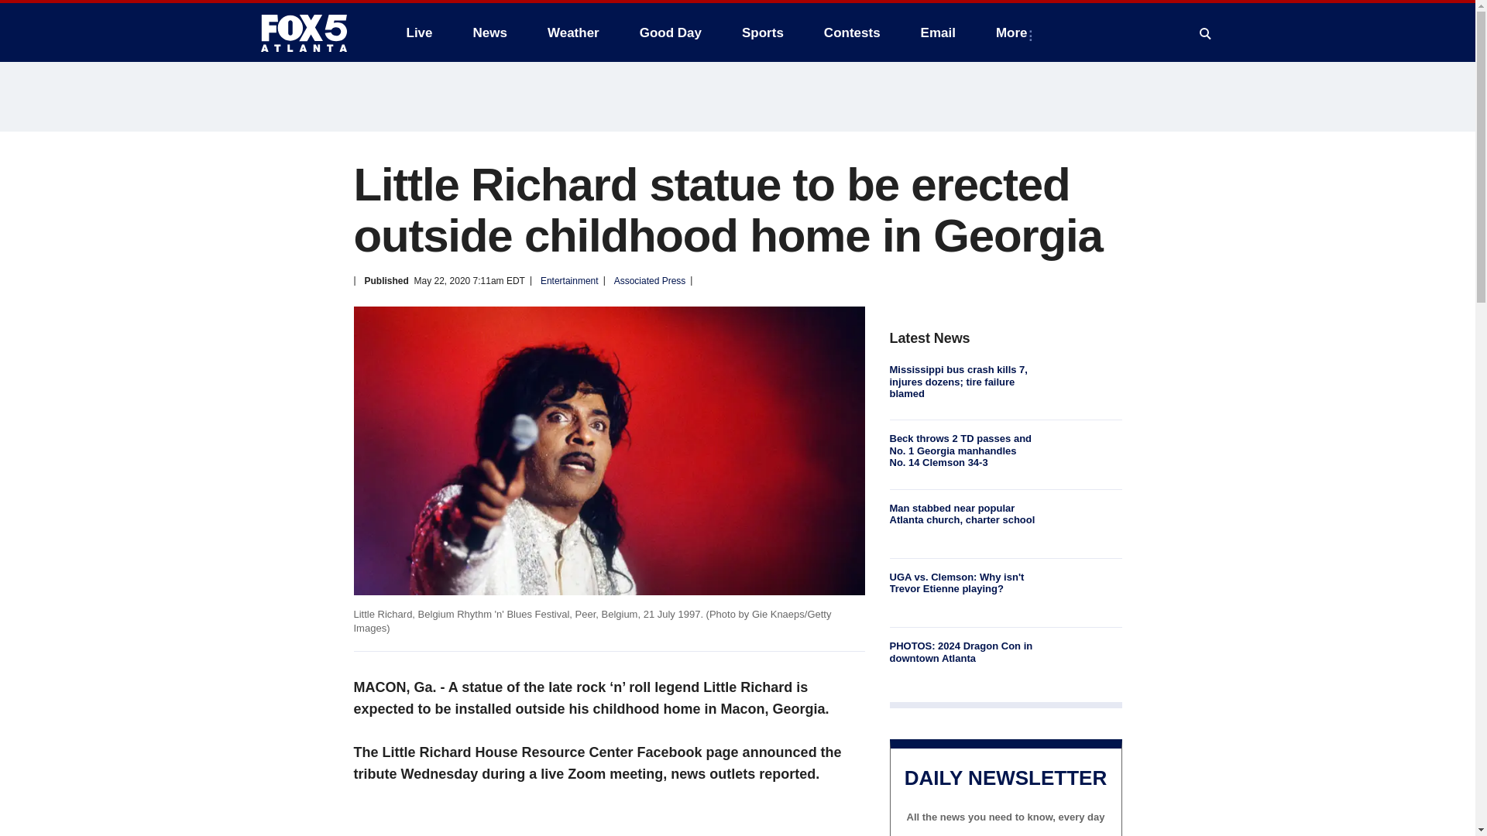 The width and height of the screenshot is (1487, 836). Describe the element at coordinates (852, 33) in the screenshot. I see `Contests` at that location.